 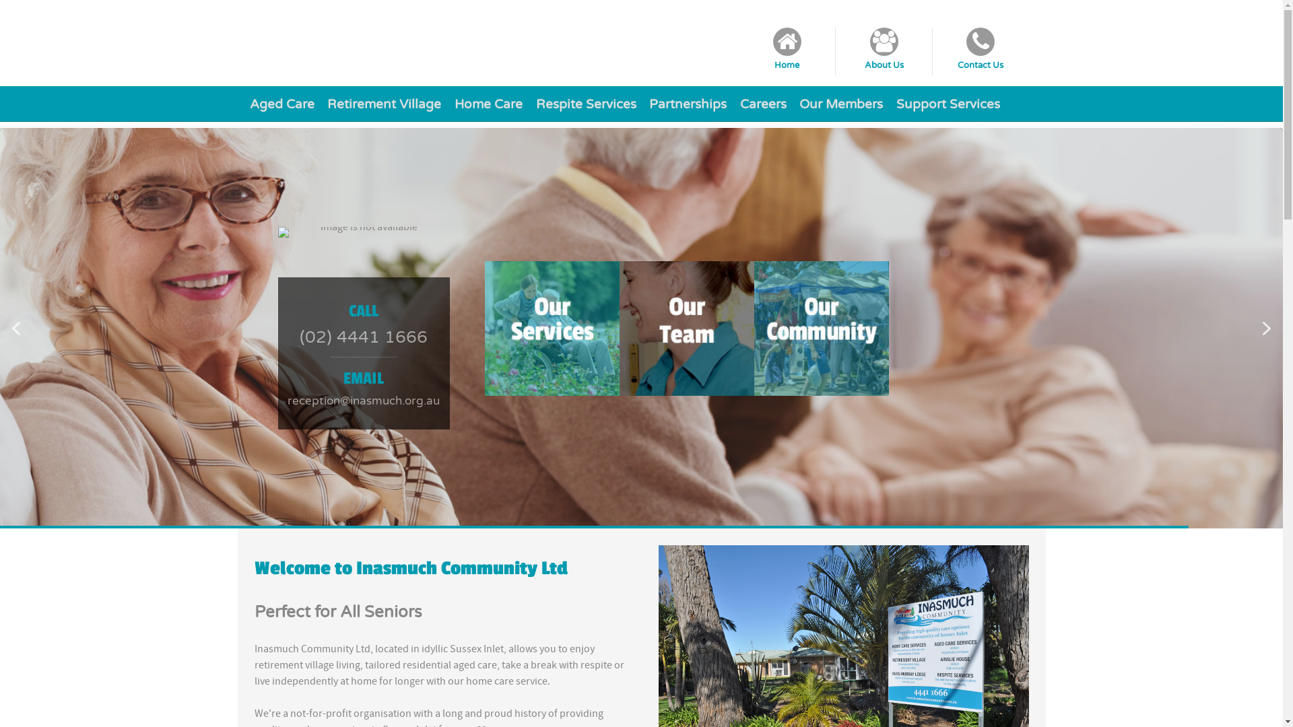 I want to click on Partnerships, so click(x=688, y=104).